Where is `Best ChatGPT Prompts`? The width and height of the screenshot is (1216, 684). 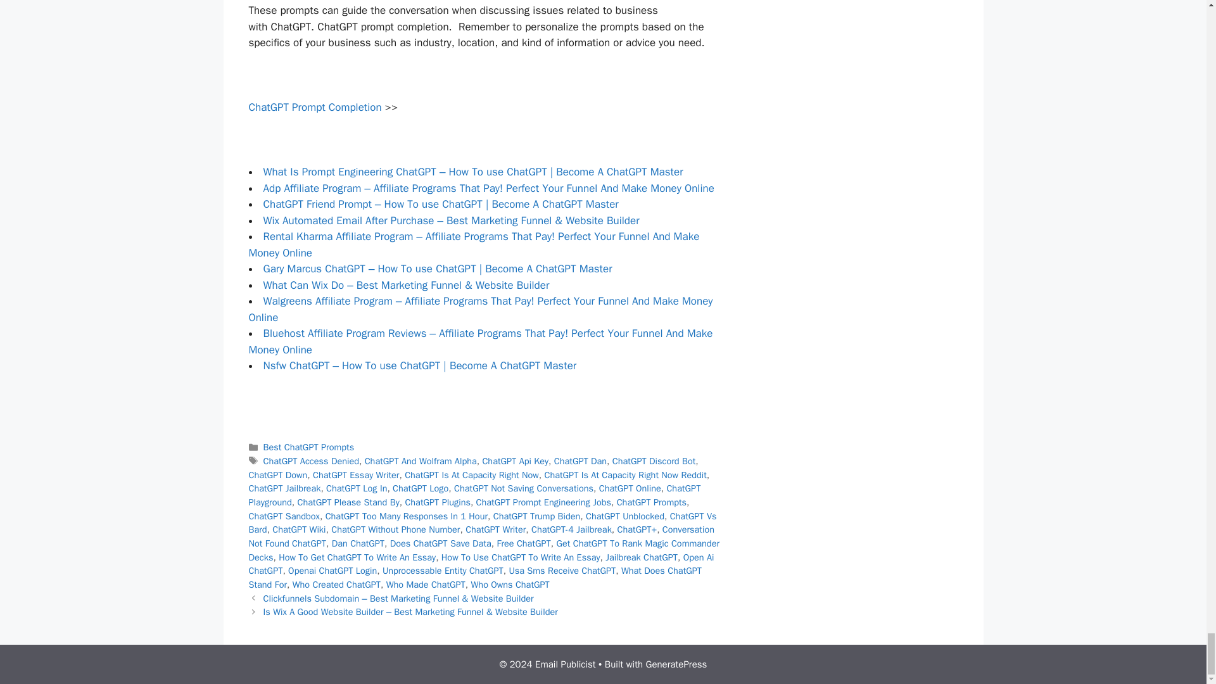
Best ChatGPT Prompts is located at coordinates (309, 446).